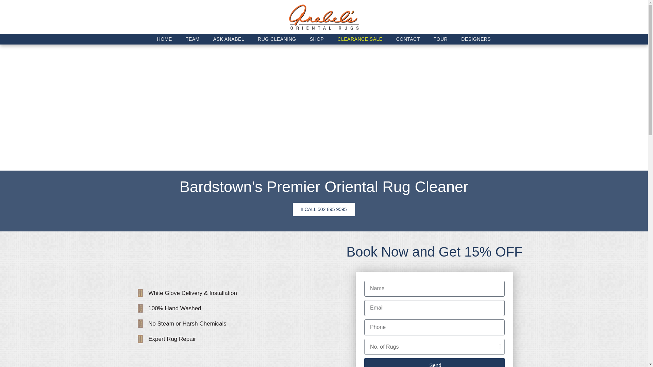 The height and width of the screenshot is (367, 653). What do you see at coordinates (441, 39) in the screenshot?
I see `TOUR` at bounding box center [441, 39].